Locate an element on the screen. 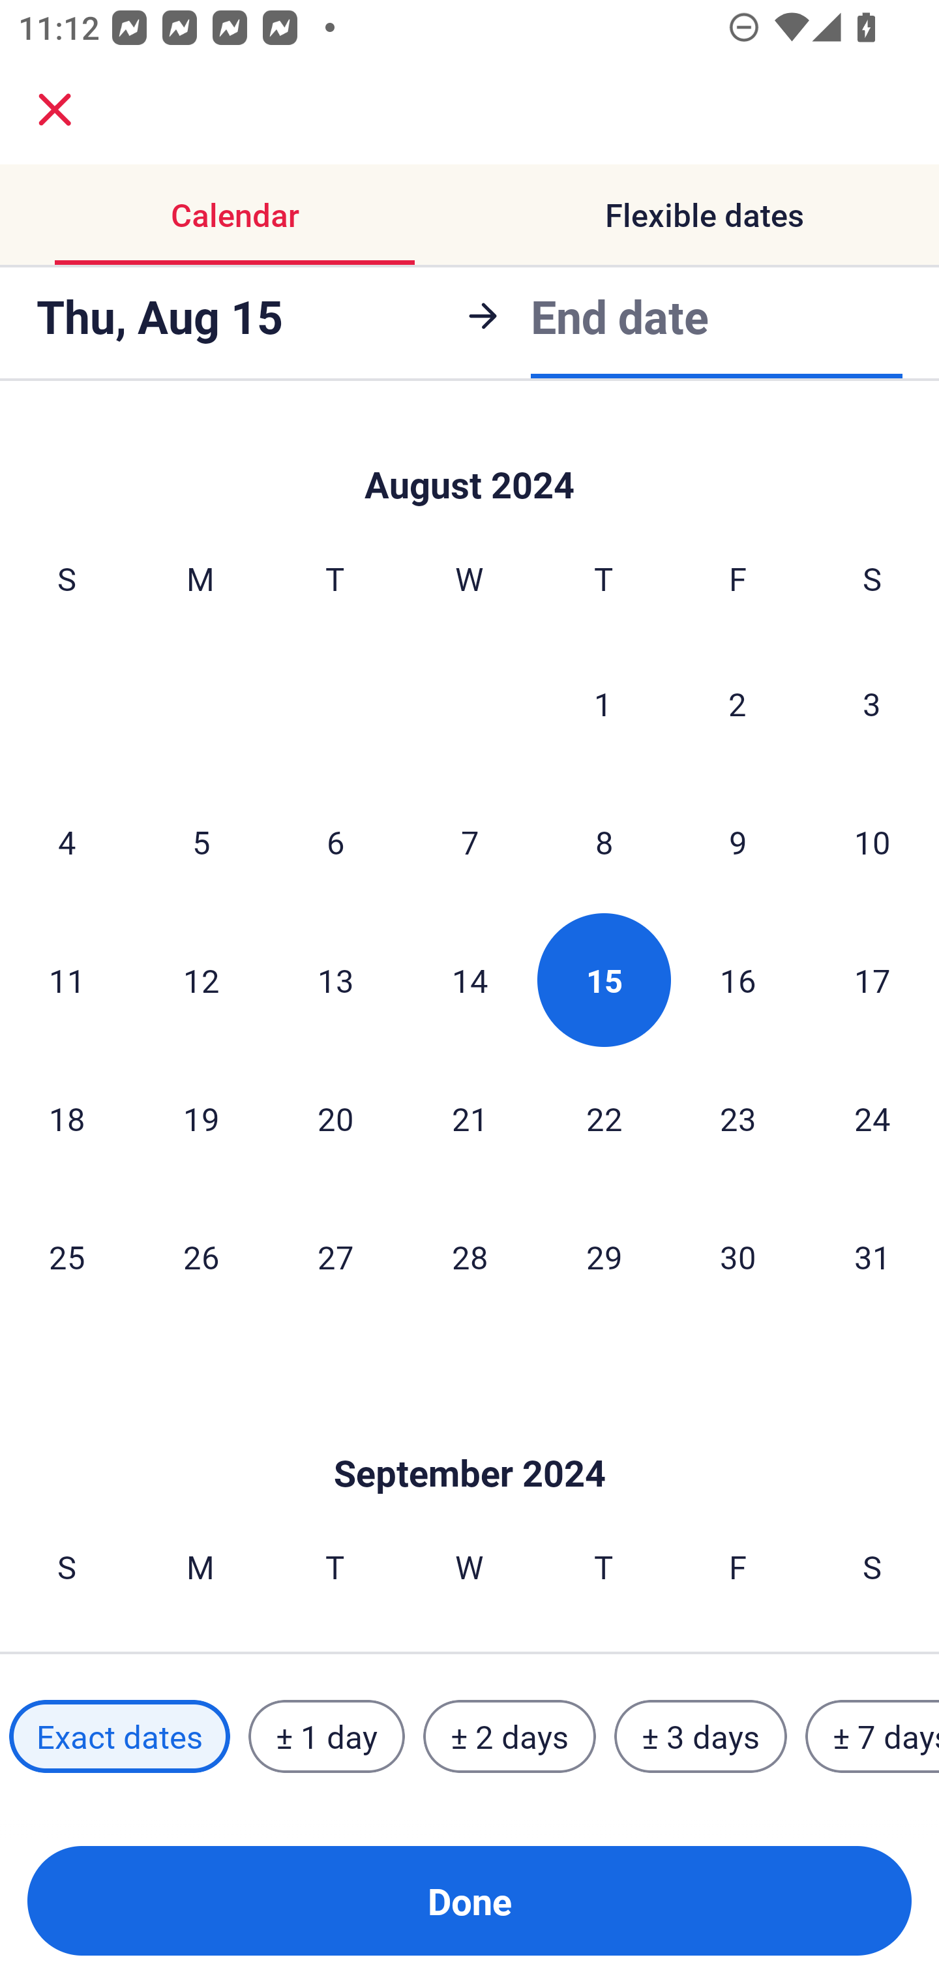 The width and height of the screenshot is (939, 1983). 14 Wednesday, August 14, 2024 is located at coordinates (469, 980).